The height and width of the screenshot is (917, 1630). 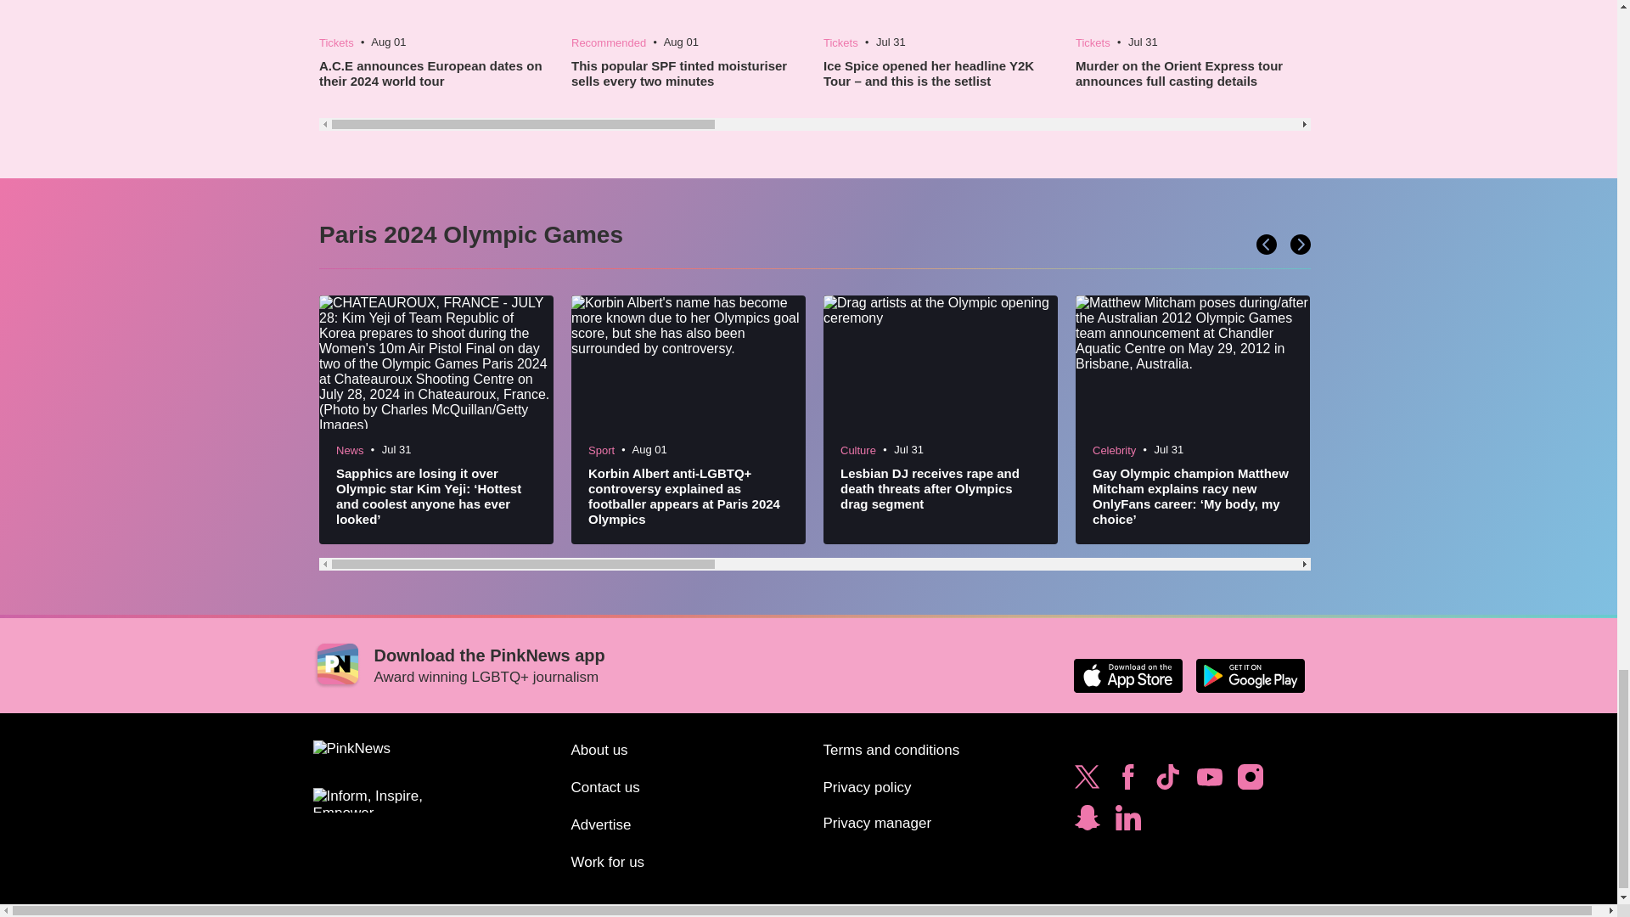 I want to click on Follow PinkNews on Twitter, so click(x=1087, y=781).